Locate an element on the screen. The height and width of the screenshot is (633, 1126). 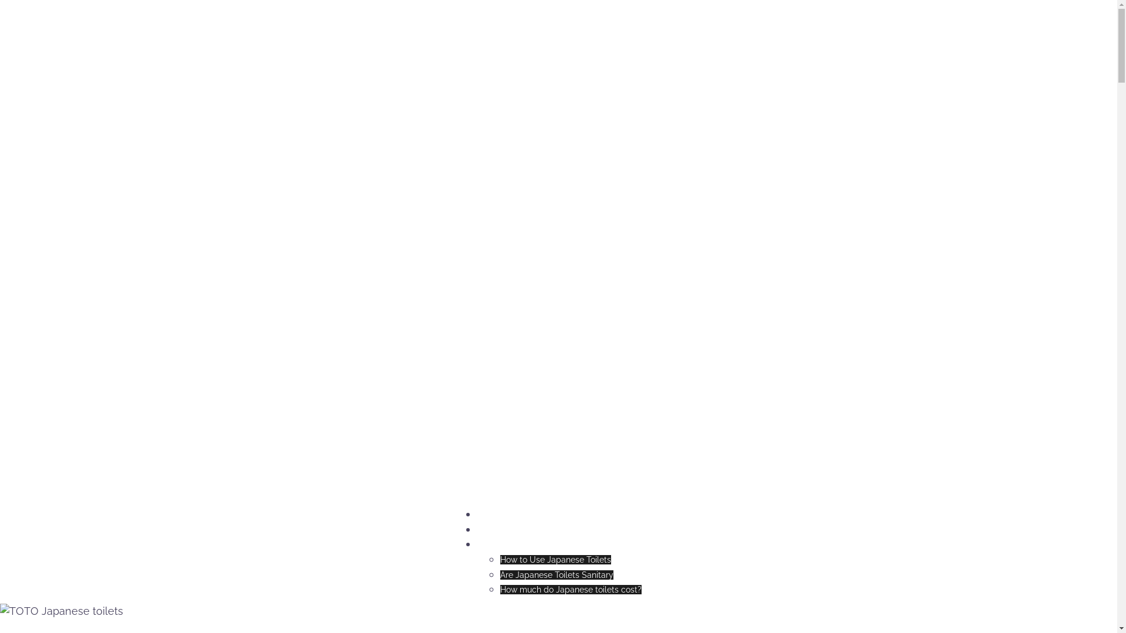
How to Use Japanese Toilets is located at coordinates (555, 560).